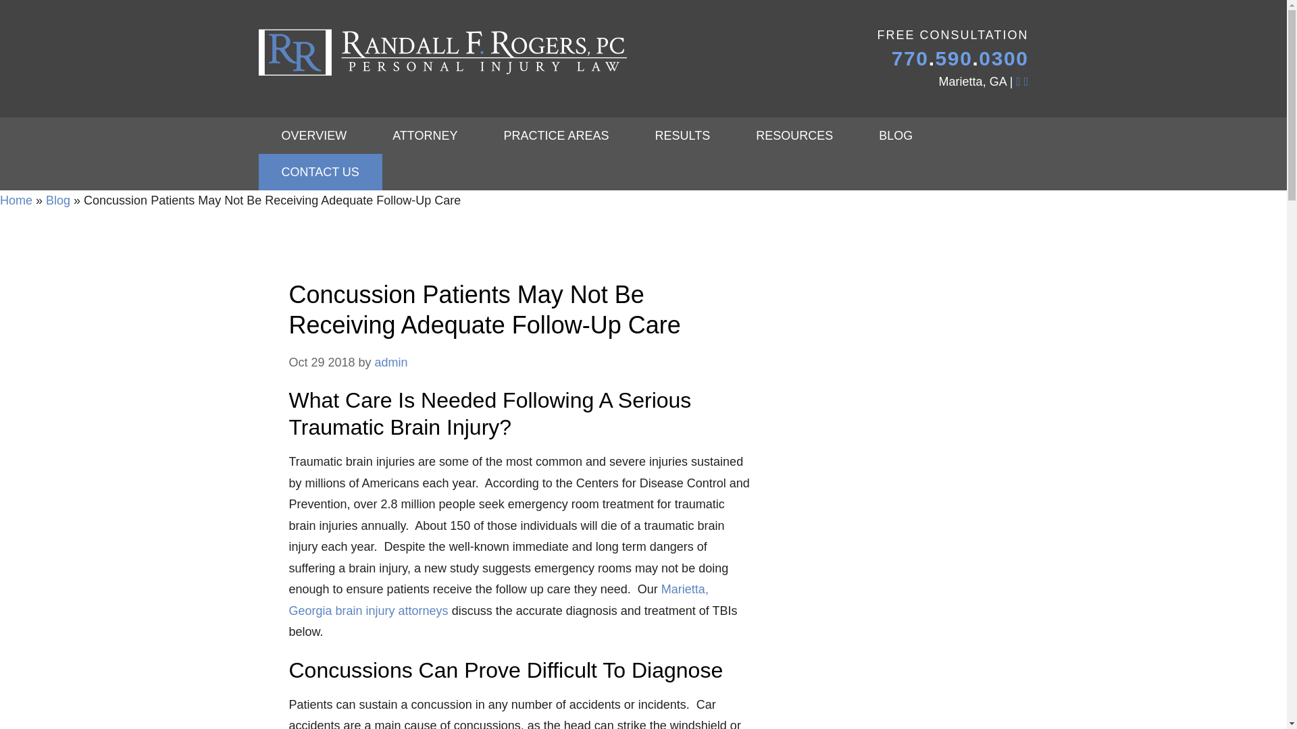 This screenshot has height=729, width=1297. What do you see at coordinates (391, 362) in the screenshot?
I see `Posts by admin` at bounding box center [391, 362].